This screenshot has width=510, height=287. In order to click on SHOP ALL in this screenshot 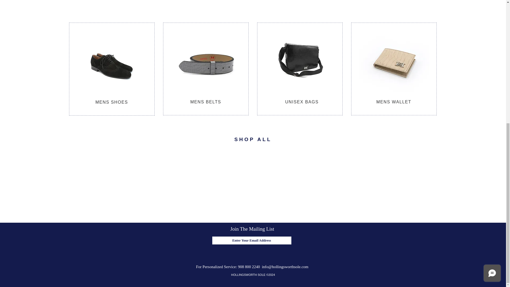, I will do `click(253, 138)`.